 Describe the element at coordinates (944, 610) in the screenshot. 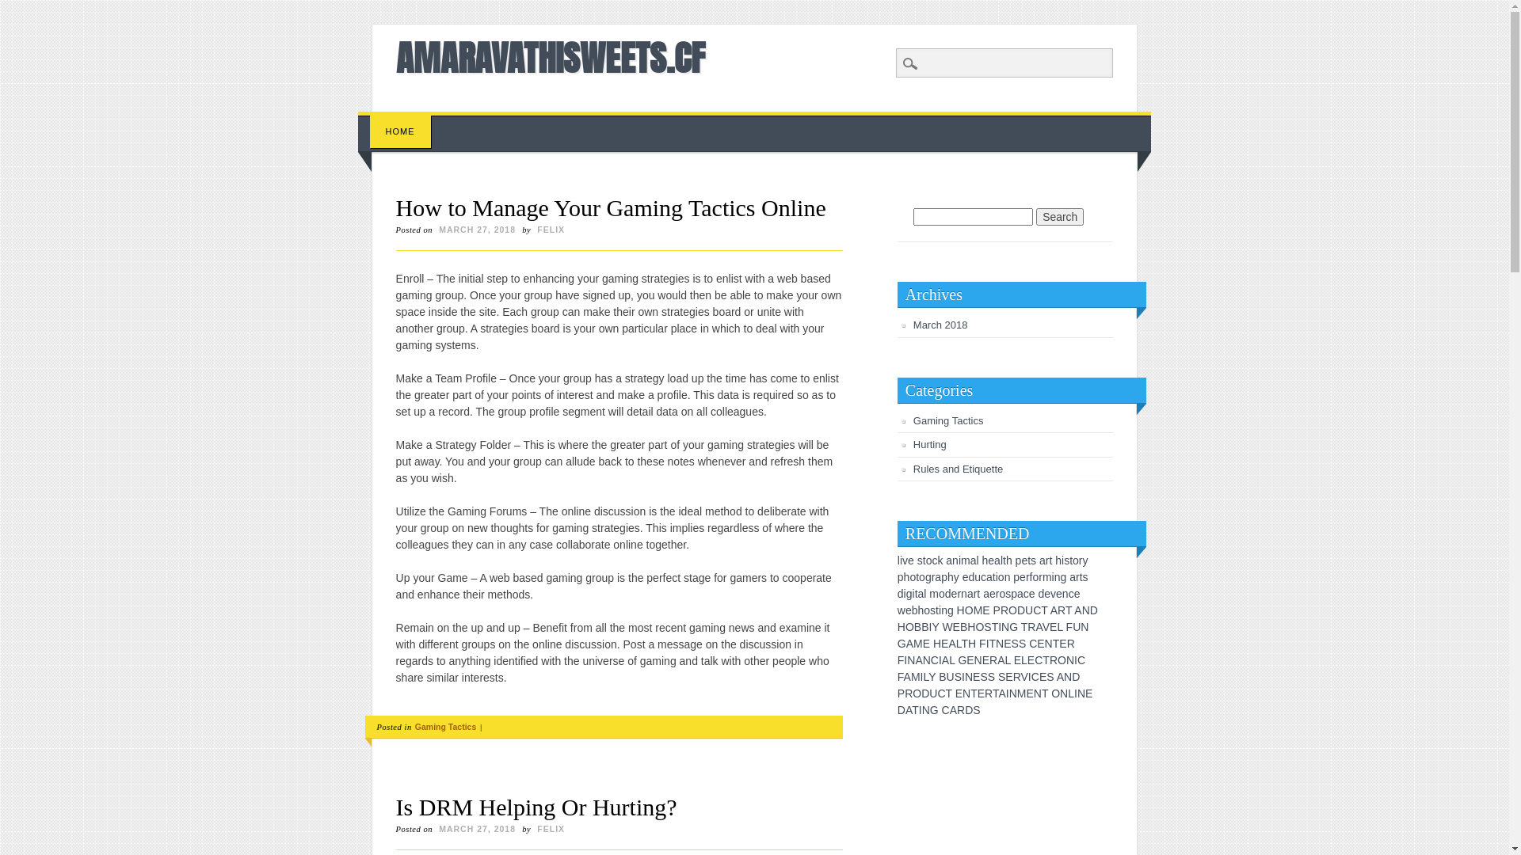

I see `n` at that location.